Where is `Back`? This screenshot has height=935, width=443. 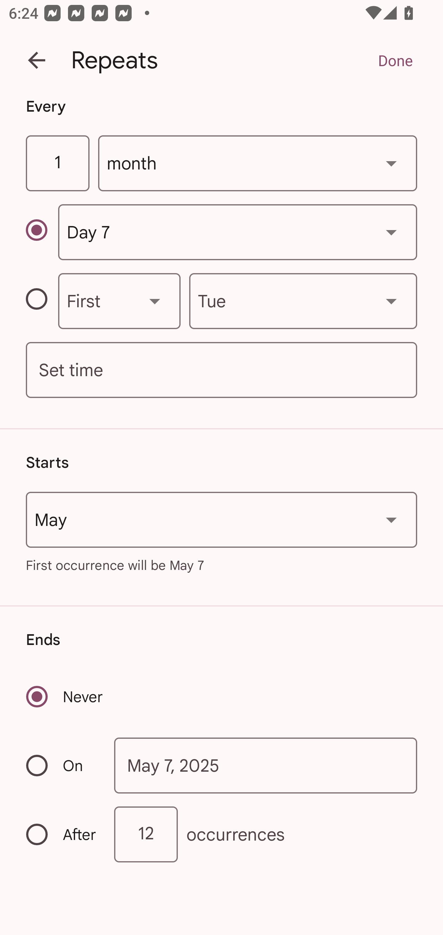 Back is located at coordinates (37, 60).